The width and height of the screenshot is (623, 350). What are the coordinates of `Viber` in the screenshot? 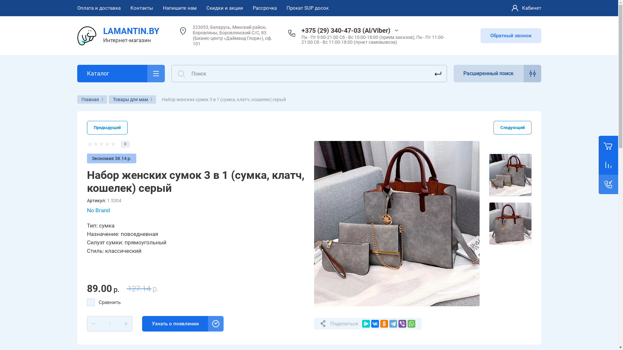 It's located at (402, 324).